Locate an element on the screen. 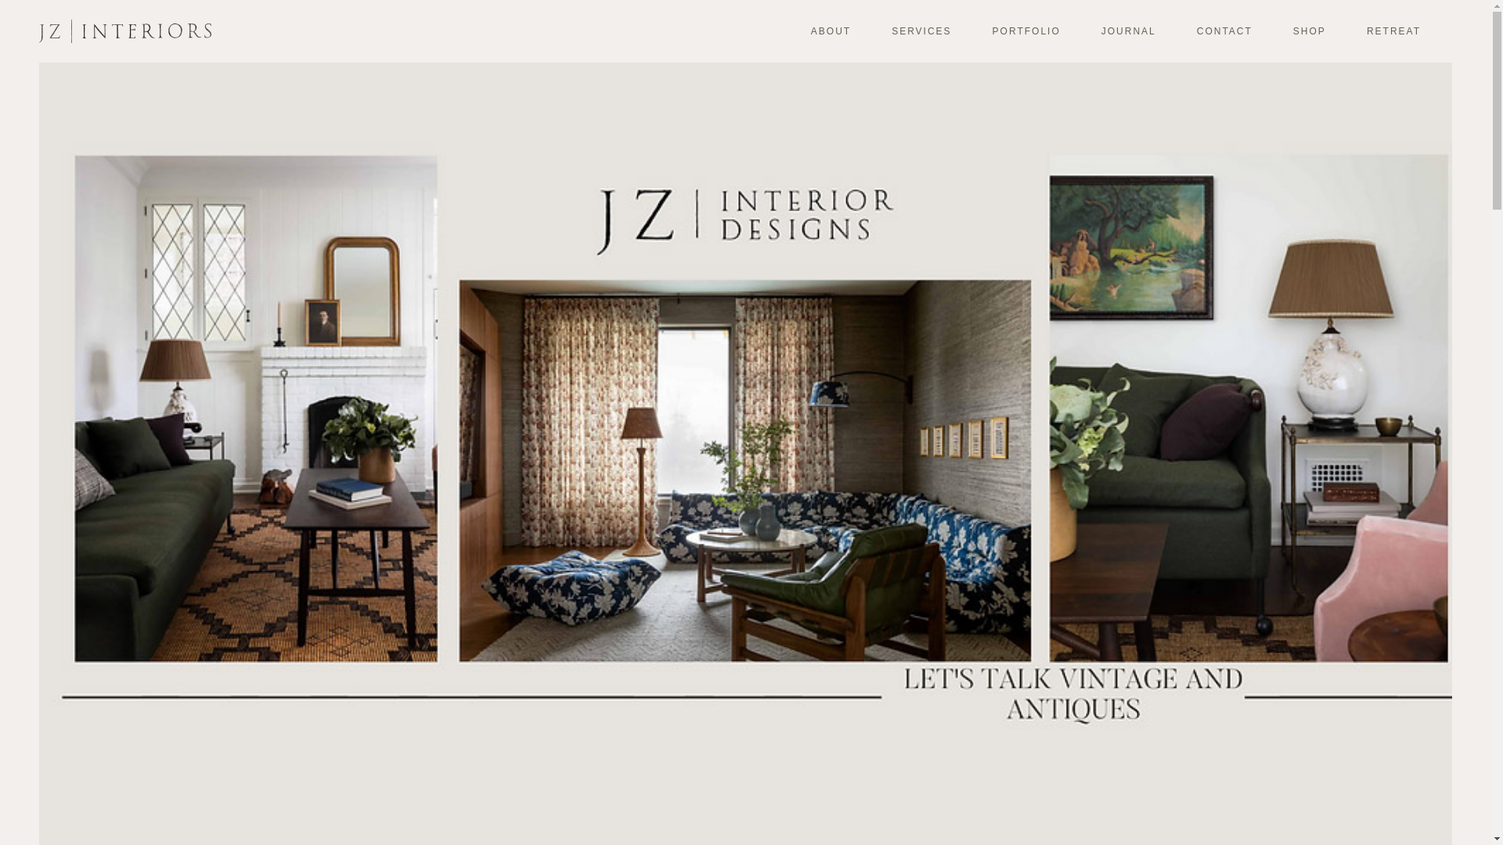 The height and width of the screenshot is (845, 1503). ABOUT is located at coordinates (842, 31).